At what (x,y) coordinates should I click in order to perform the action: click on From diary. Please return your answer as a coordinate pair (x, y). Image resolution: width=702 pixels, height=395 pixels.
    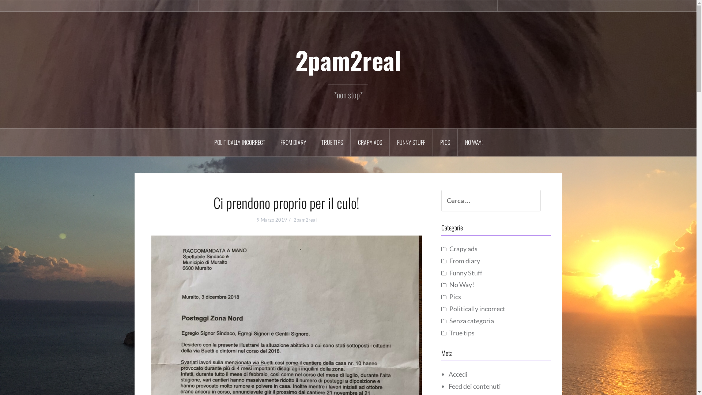
    Looking at the image, I should click on (149, 6).